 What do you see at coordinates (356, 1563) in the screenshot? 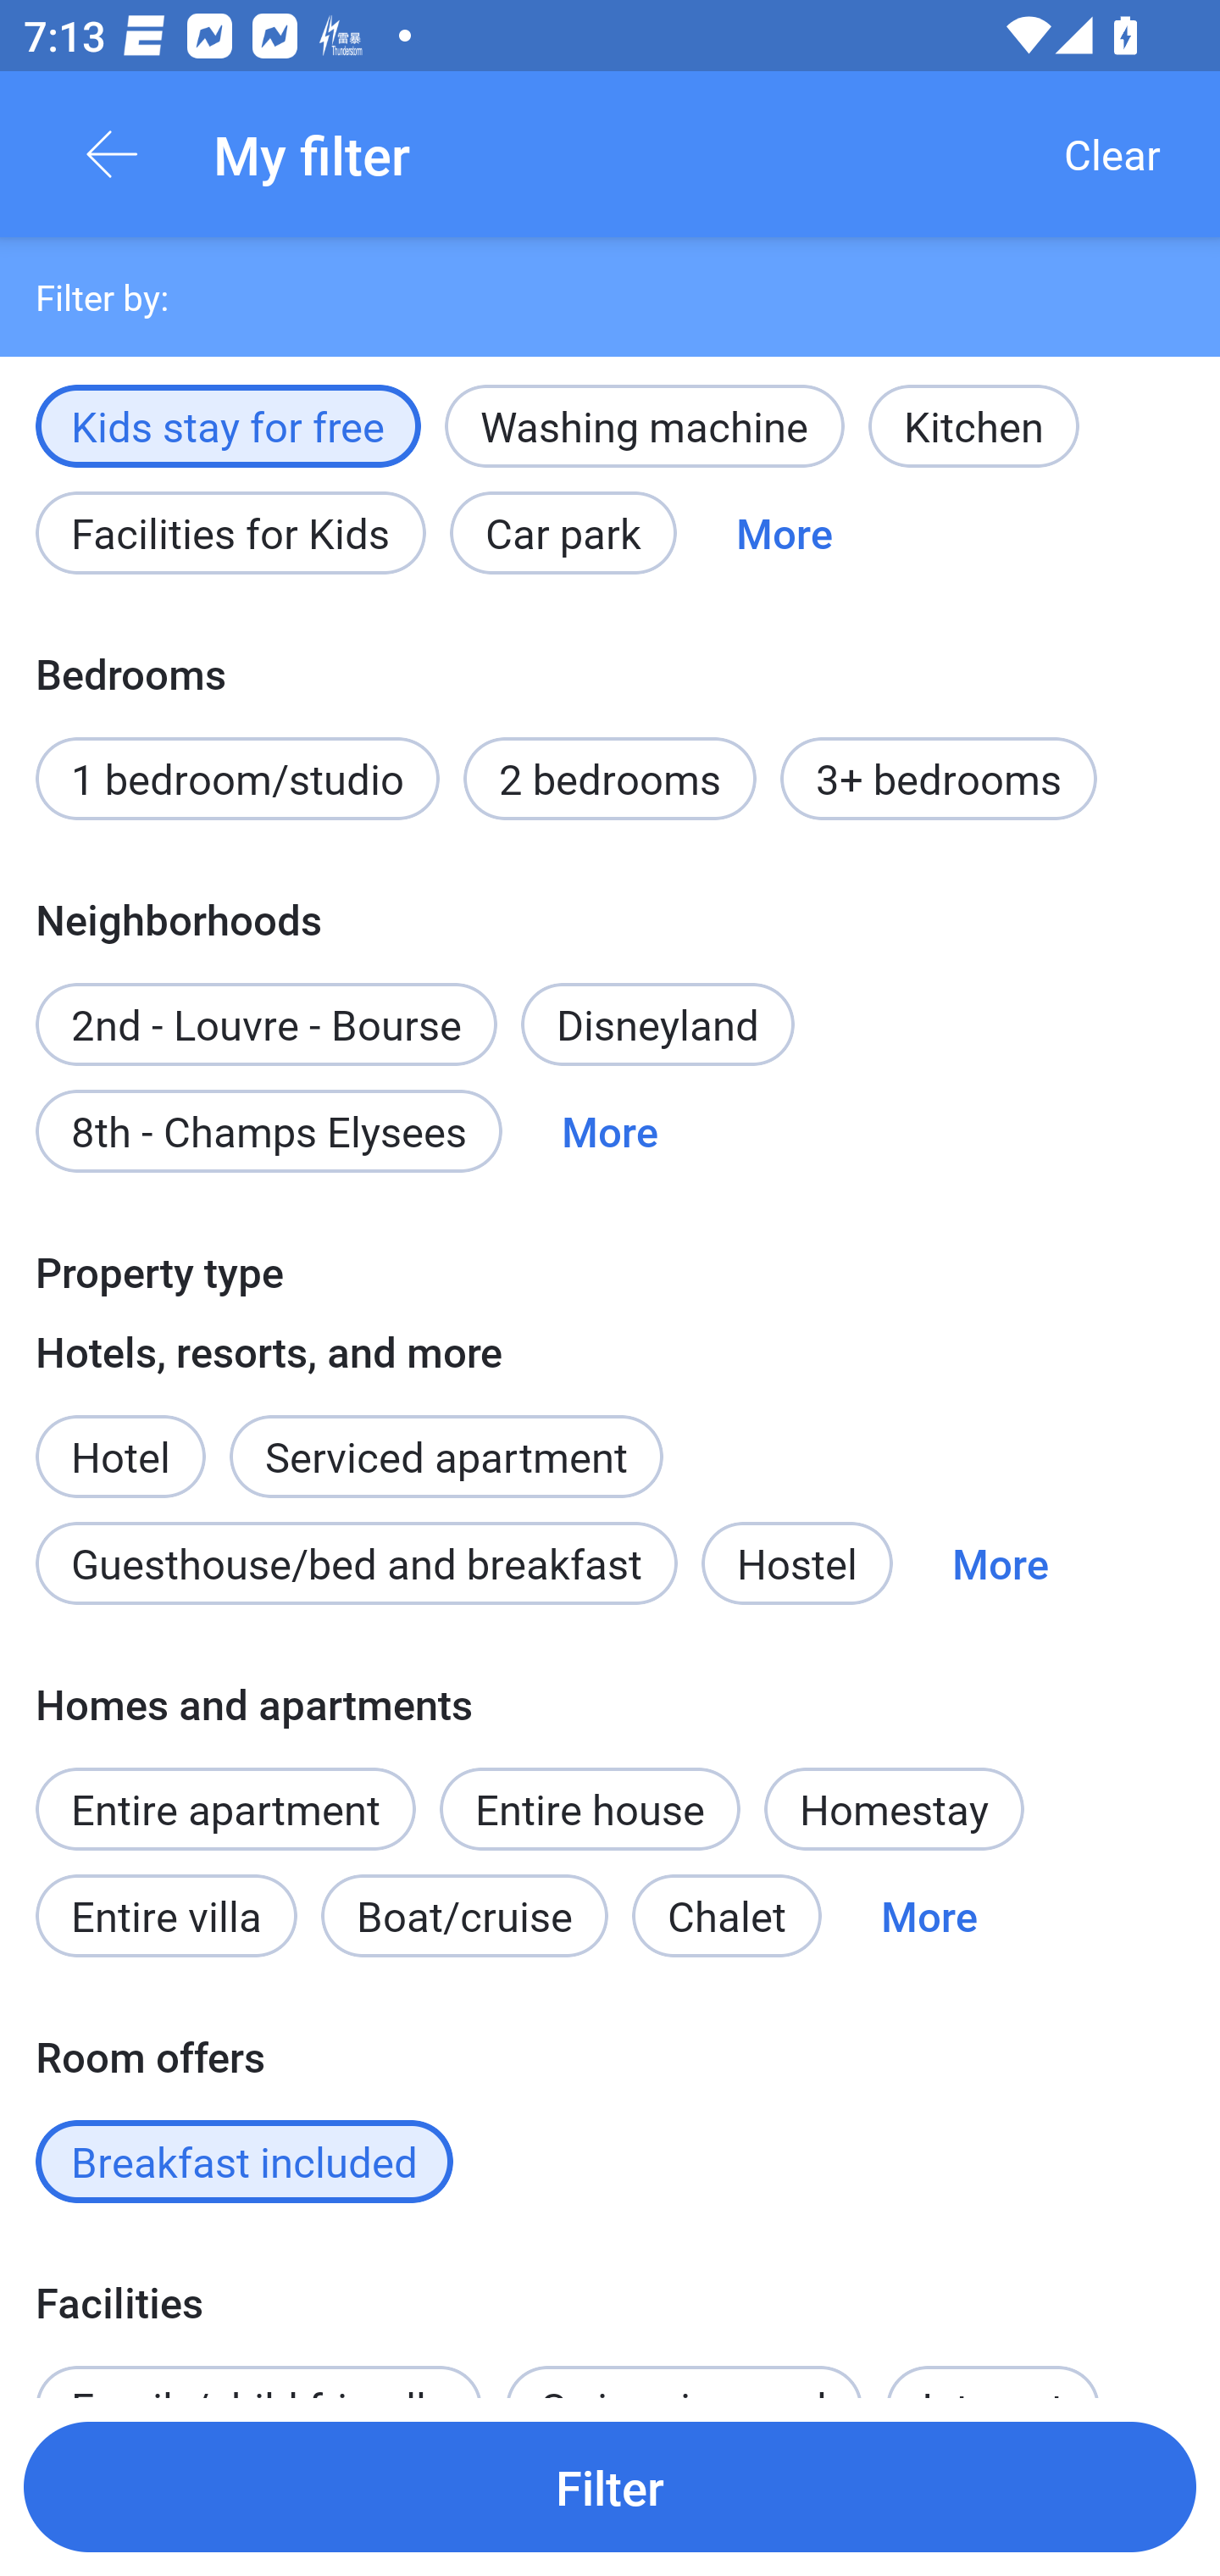
I see `Guesthouse/bed and breakfast` at bounding box center [356, 1563].